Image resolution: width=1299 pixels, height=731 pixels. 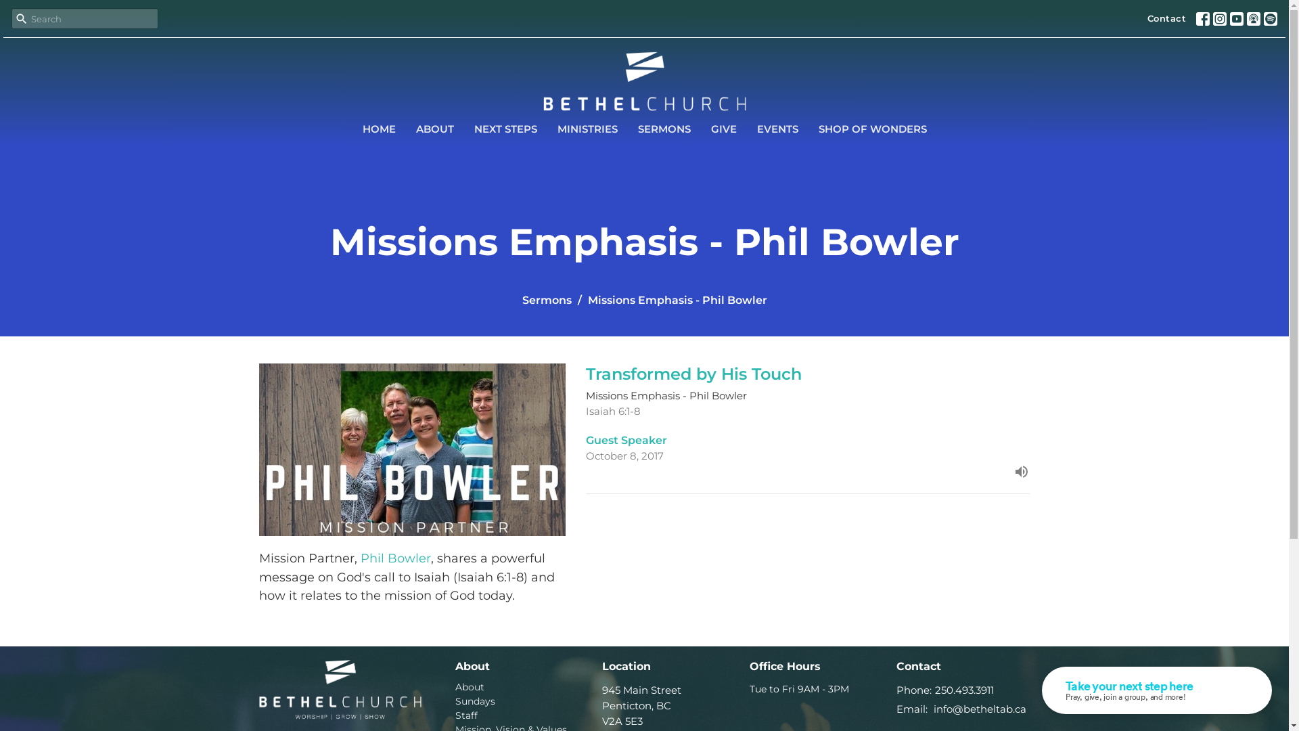 I want to click on SERMONS, so click(x=664, y=129).